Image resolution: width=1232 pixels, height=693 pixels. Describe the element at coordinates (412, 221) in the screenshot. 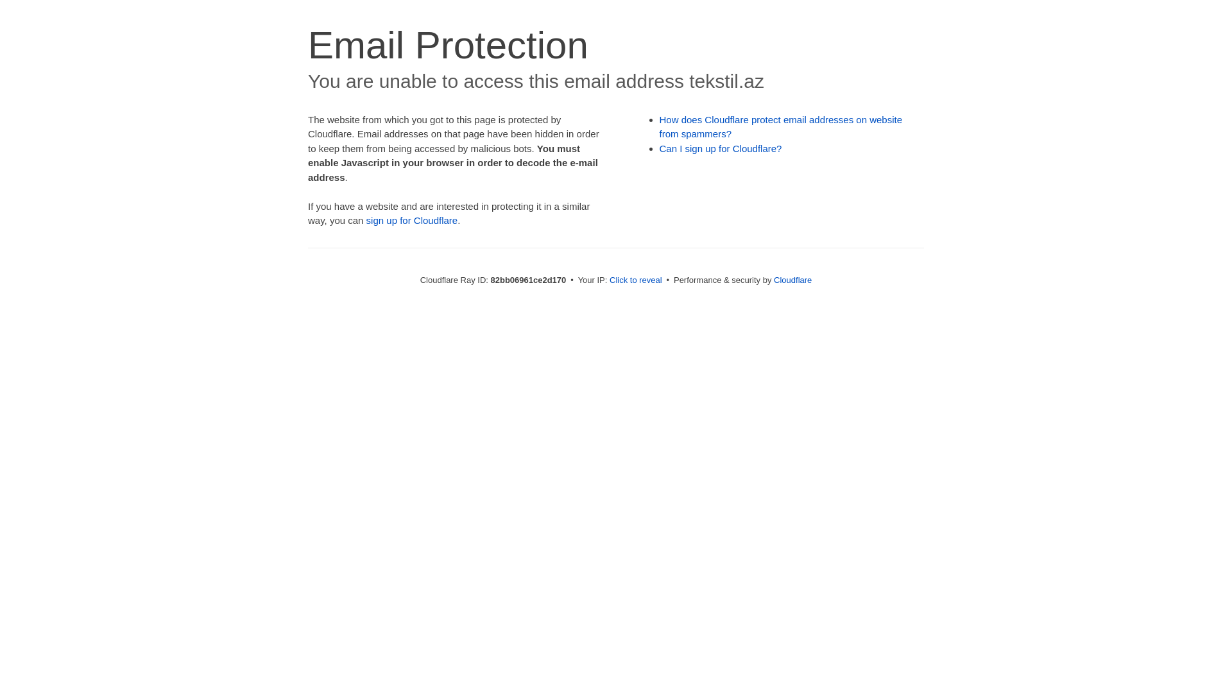

I see `sign up for Cloudflare` at that location.